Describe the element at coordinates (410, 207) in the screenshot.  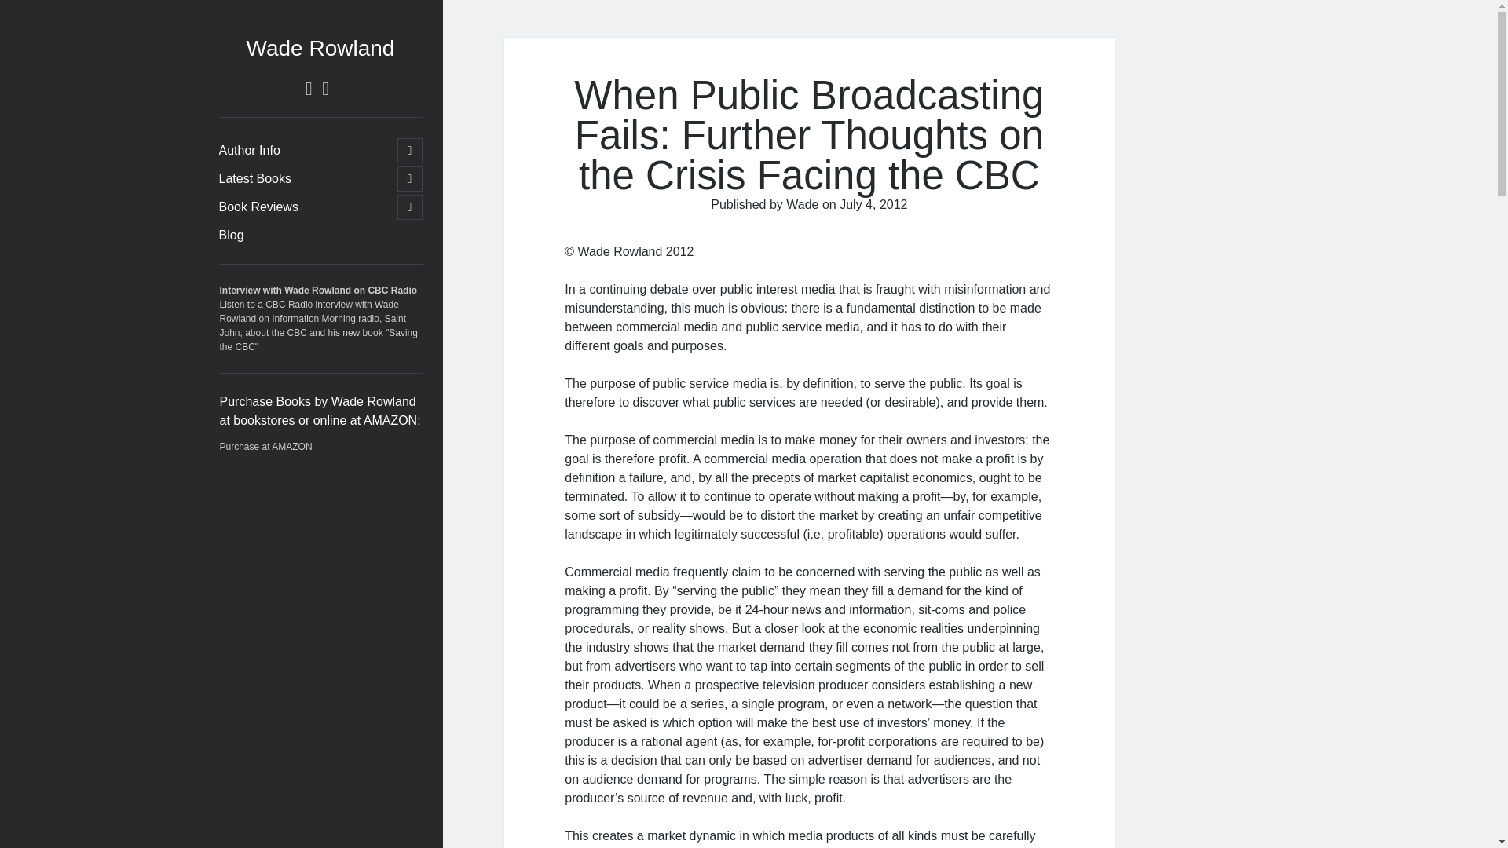
I see `open child menu` at that location.